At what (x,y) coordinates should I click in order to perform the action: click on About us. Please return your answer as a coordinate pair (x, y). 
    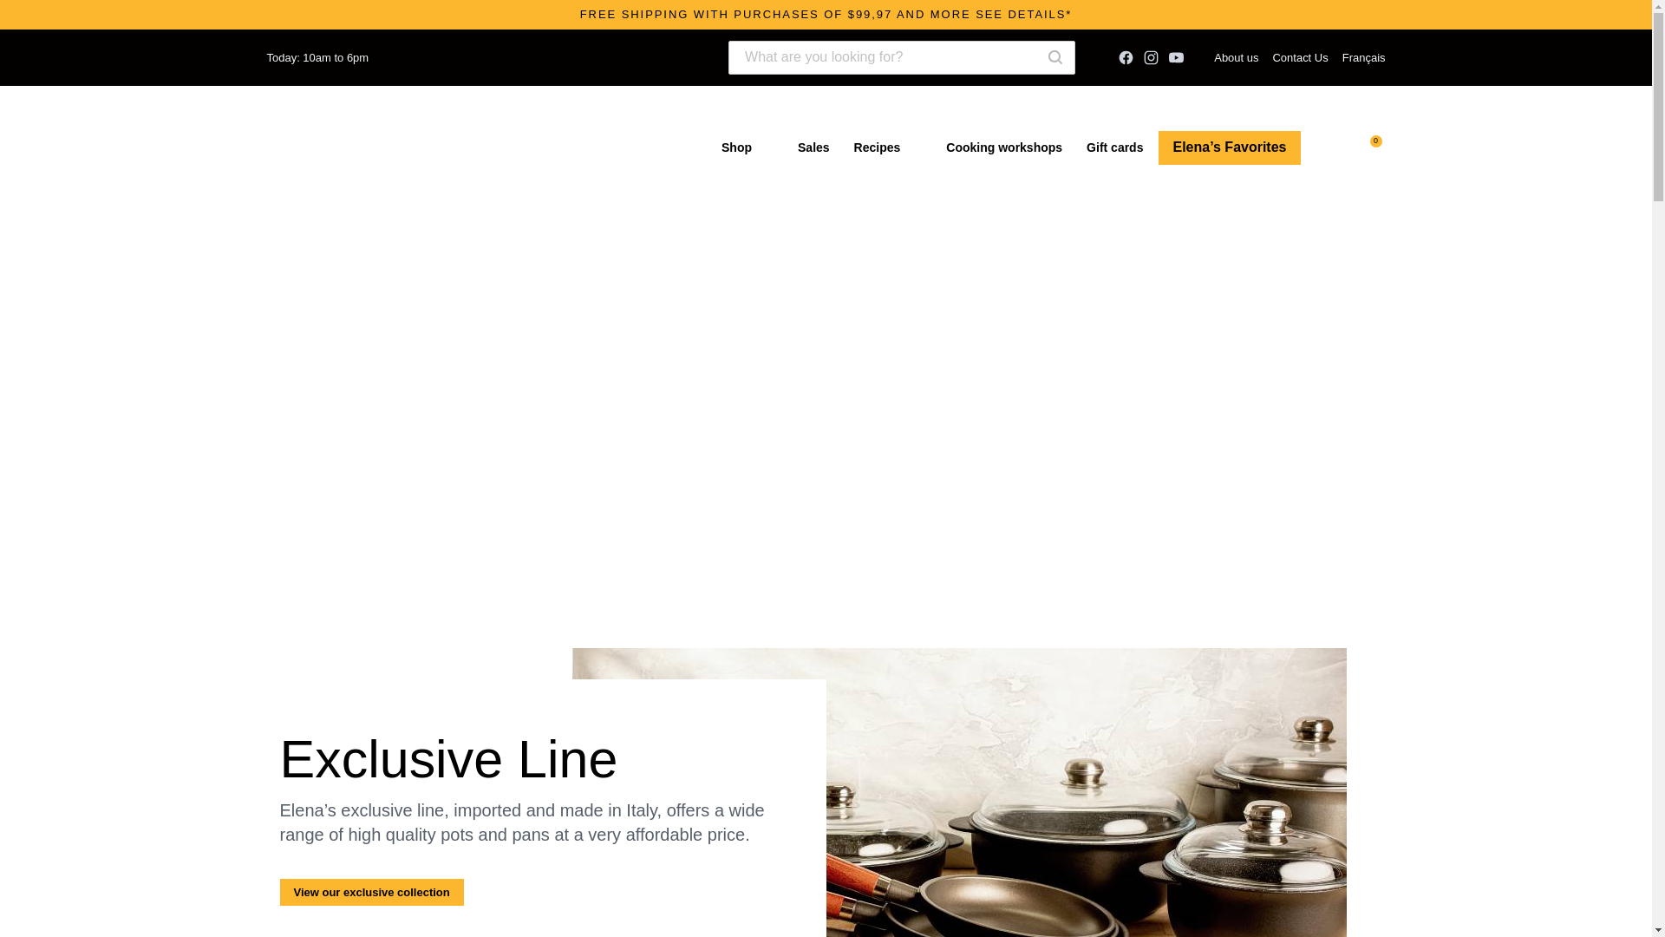
    Looking at the image, I should click on (1236, 57).